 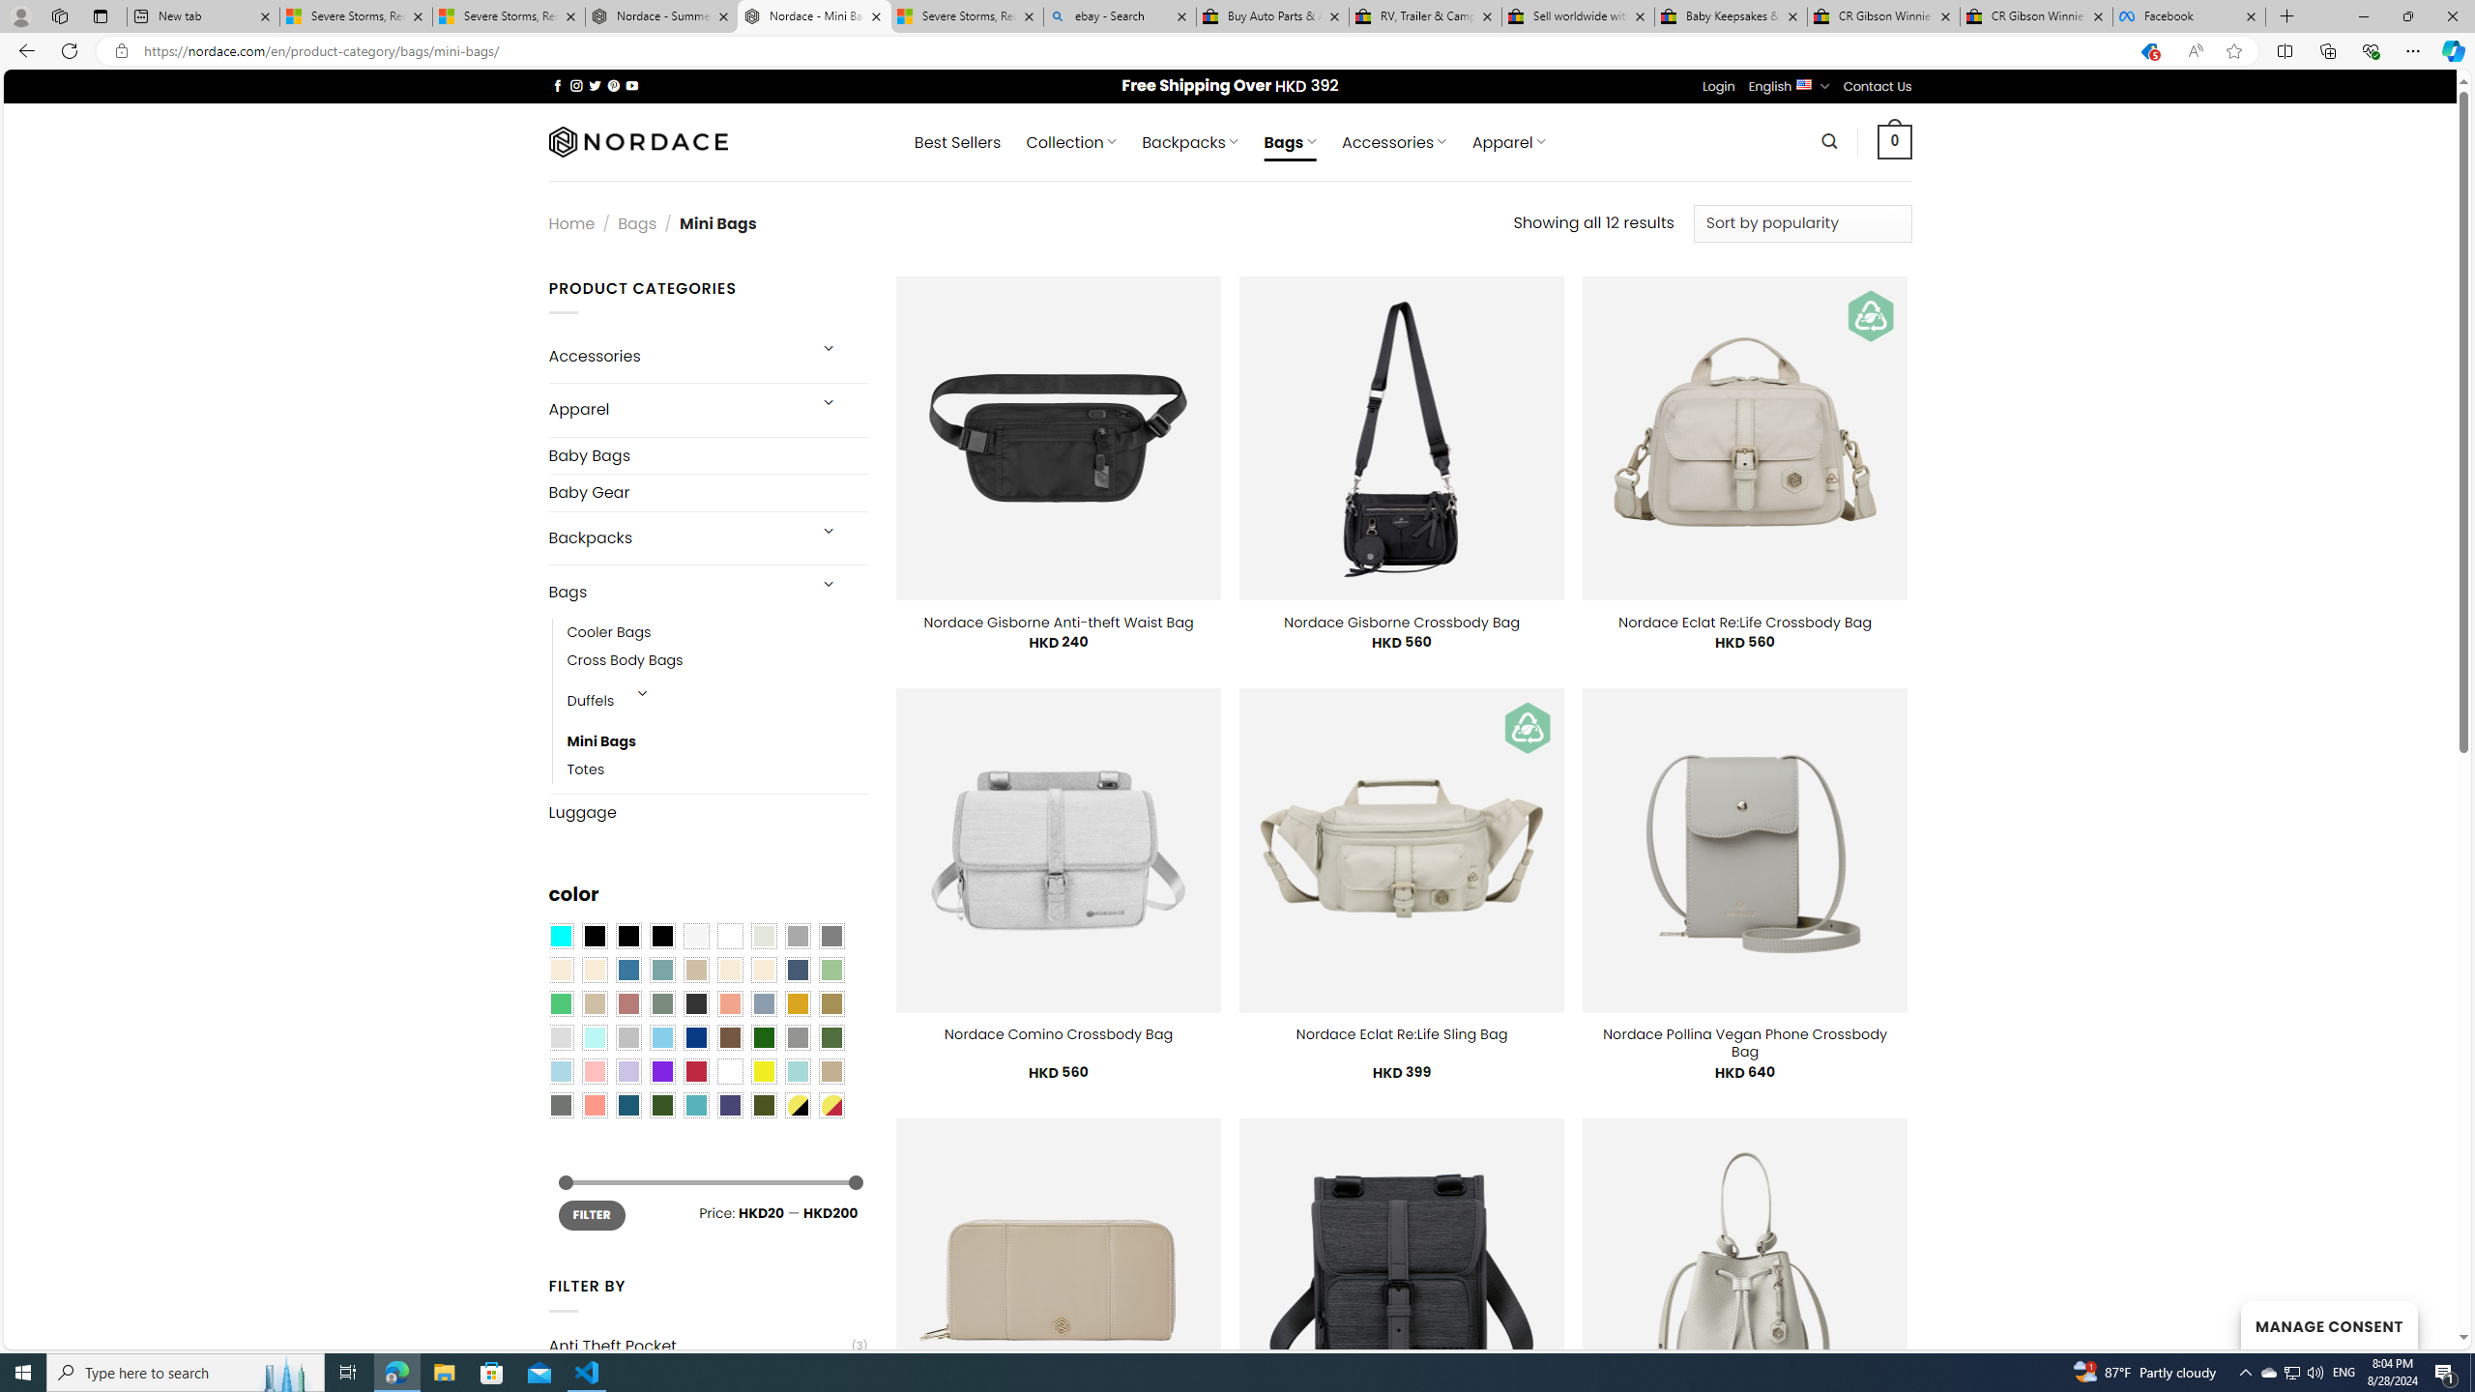 What do you see at coordinates (601, 742) in the screenshot?
I see `Mini Bags` at bounding box center [601, 742].